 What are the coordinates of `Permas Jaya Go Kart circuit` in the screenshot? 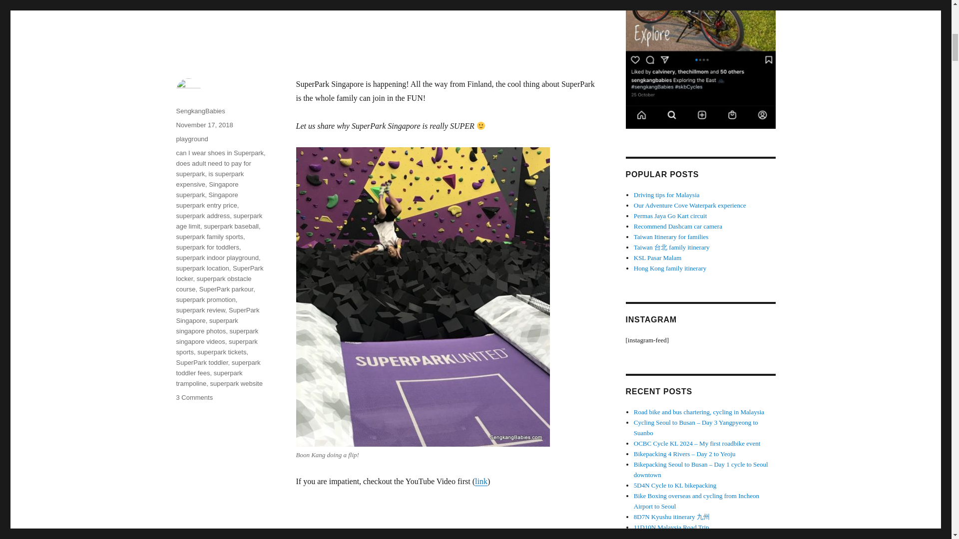 It's located at (670, 216).